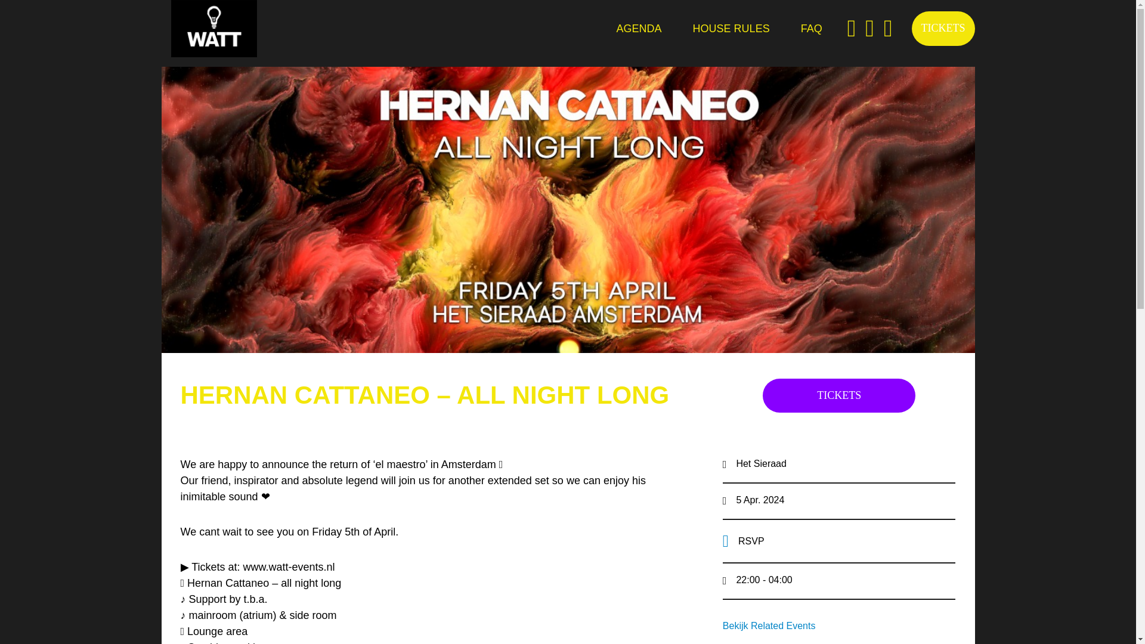 Image resolution: width=1145 pixels, height=644 pixels. Describe the element at coordinates (811, 28) in the screenshot. I see `FAQ` at that location.